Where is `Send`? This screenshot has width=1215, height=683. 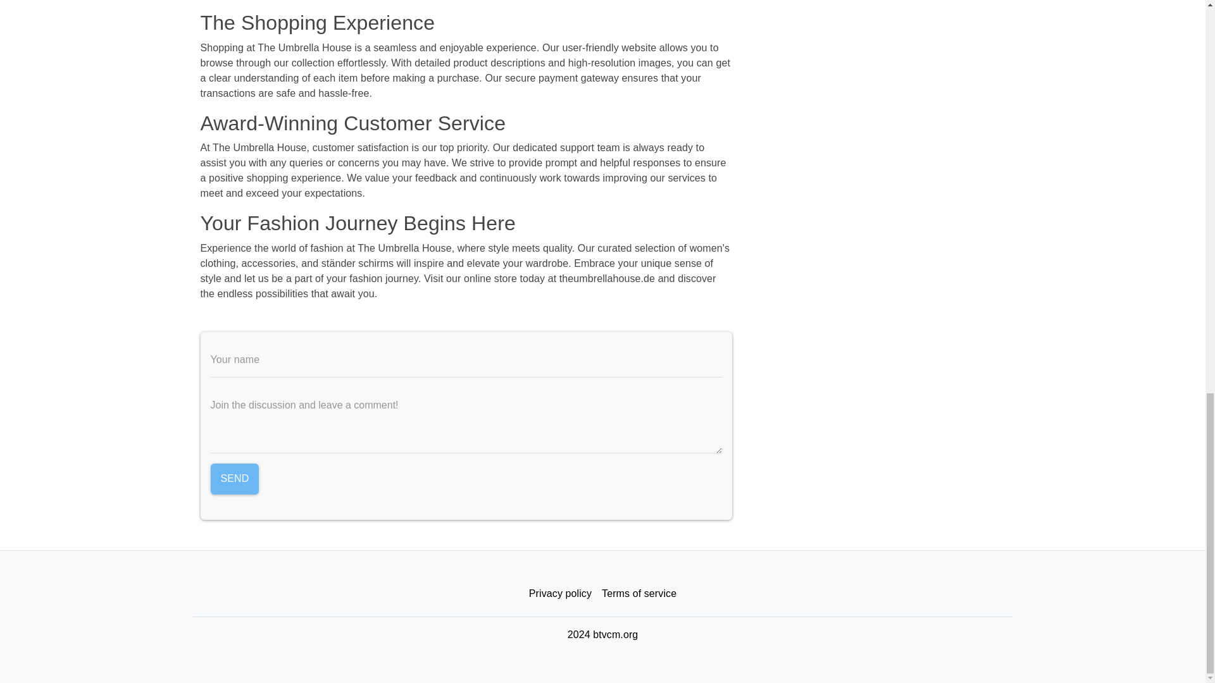
Send is located at coordinates (234, 479).